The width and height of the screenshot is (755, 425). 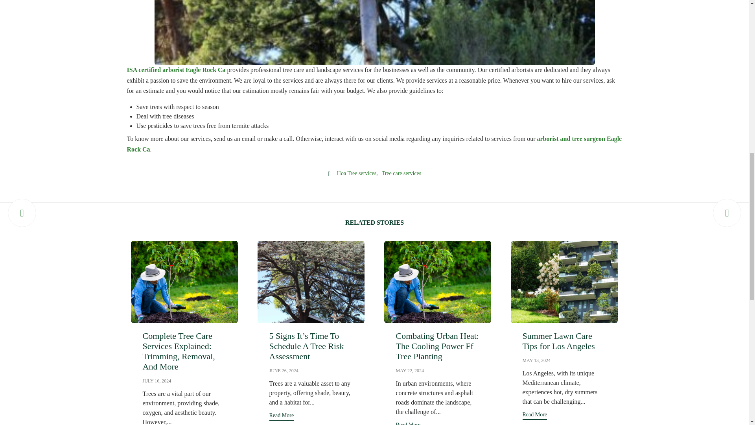 I want to click on arborist and tree surgeon Eagle Rock Ca, so click(x=374, y=144).